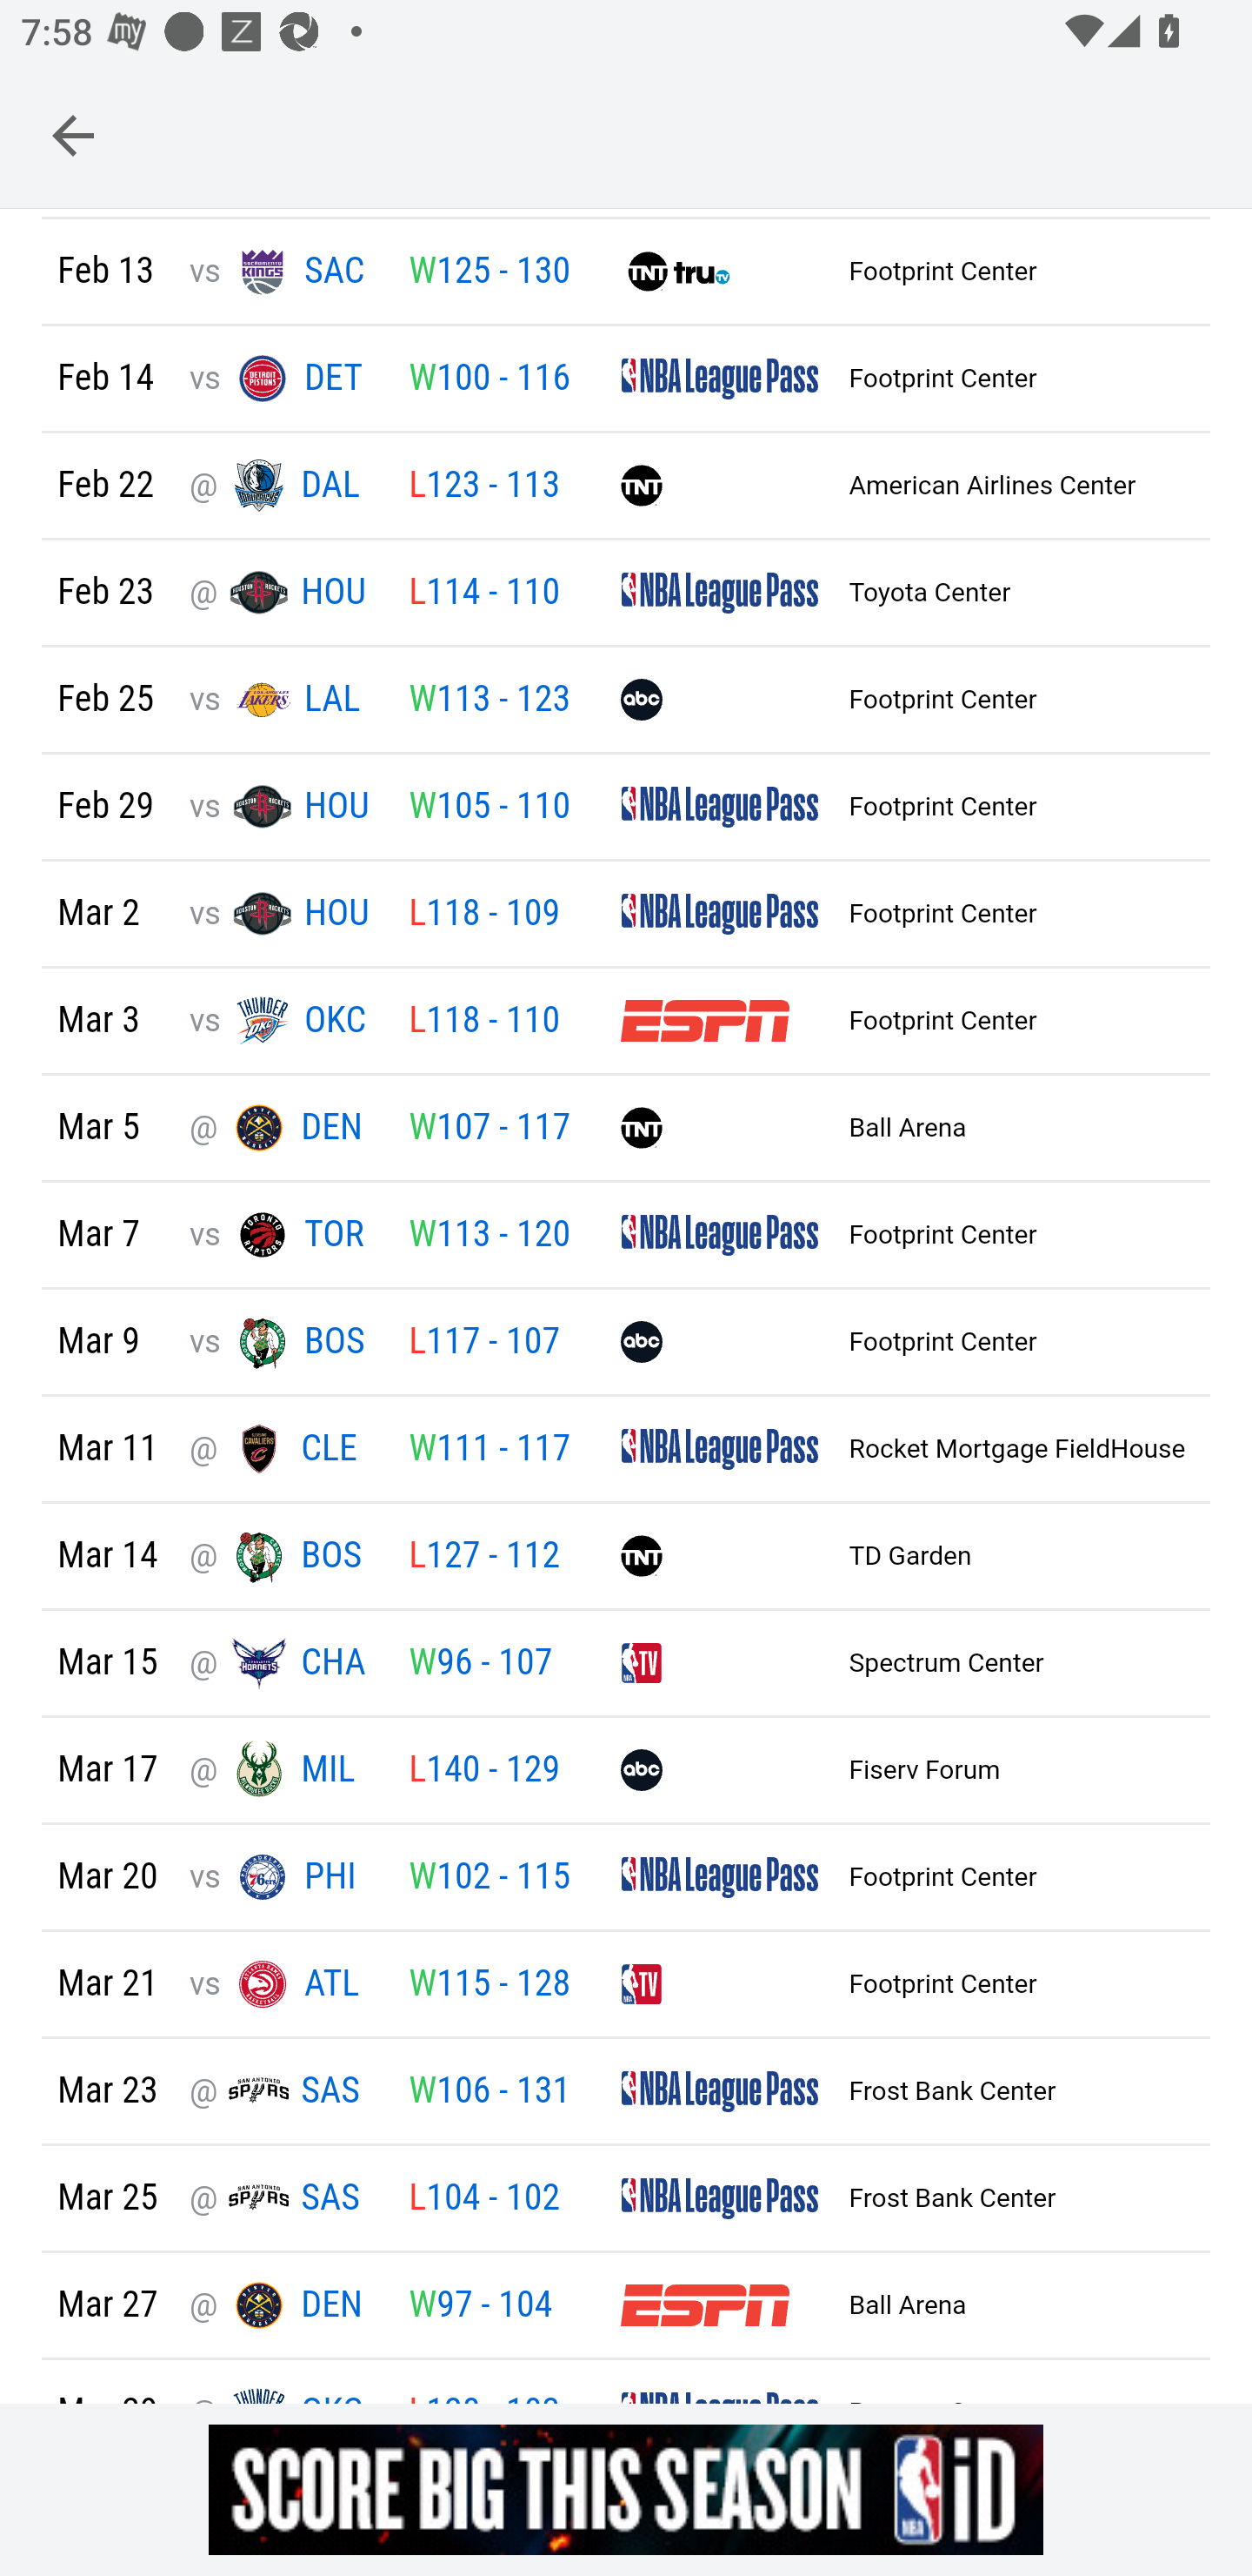 The image size is (1252, 2576). What do you see at coordinates (489, 1984) in the screenshot?
I see `W115 - 128 W 115 - 128` at bounding box center [489, 1984].